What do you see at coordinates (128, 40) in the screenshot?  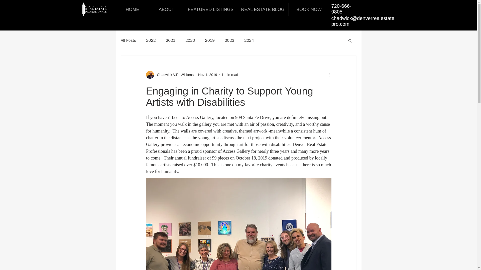 I see `All Posts` at bounding box center [128, 40].